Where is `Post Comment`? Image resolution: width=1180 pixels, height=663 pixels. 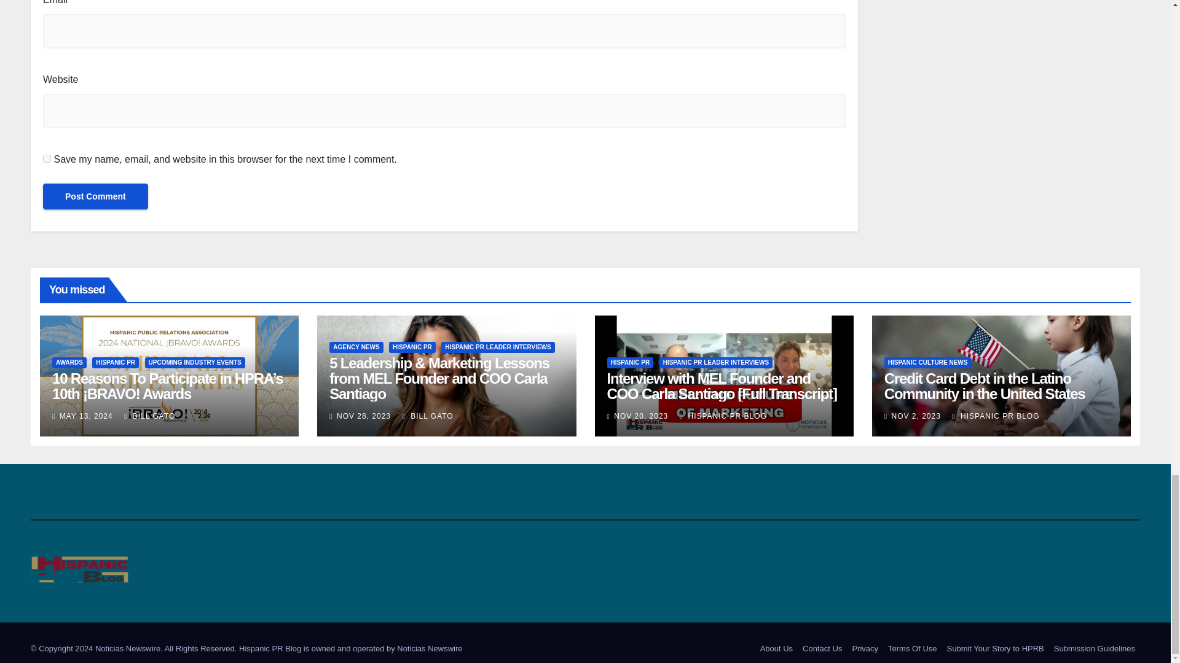 Post Comment is located at coordinates (95, 196).